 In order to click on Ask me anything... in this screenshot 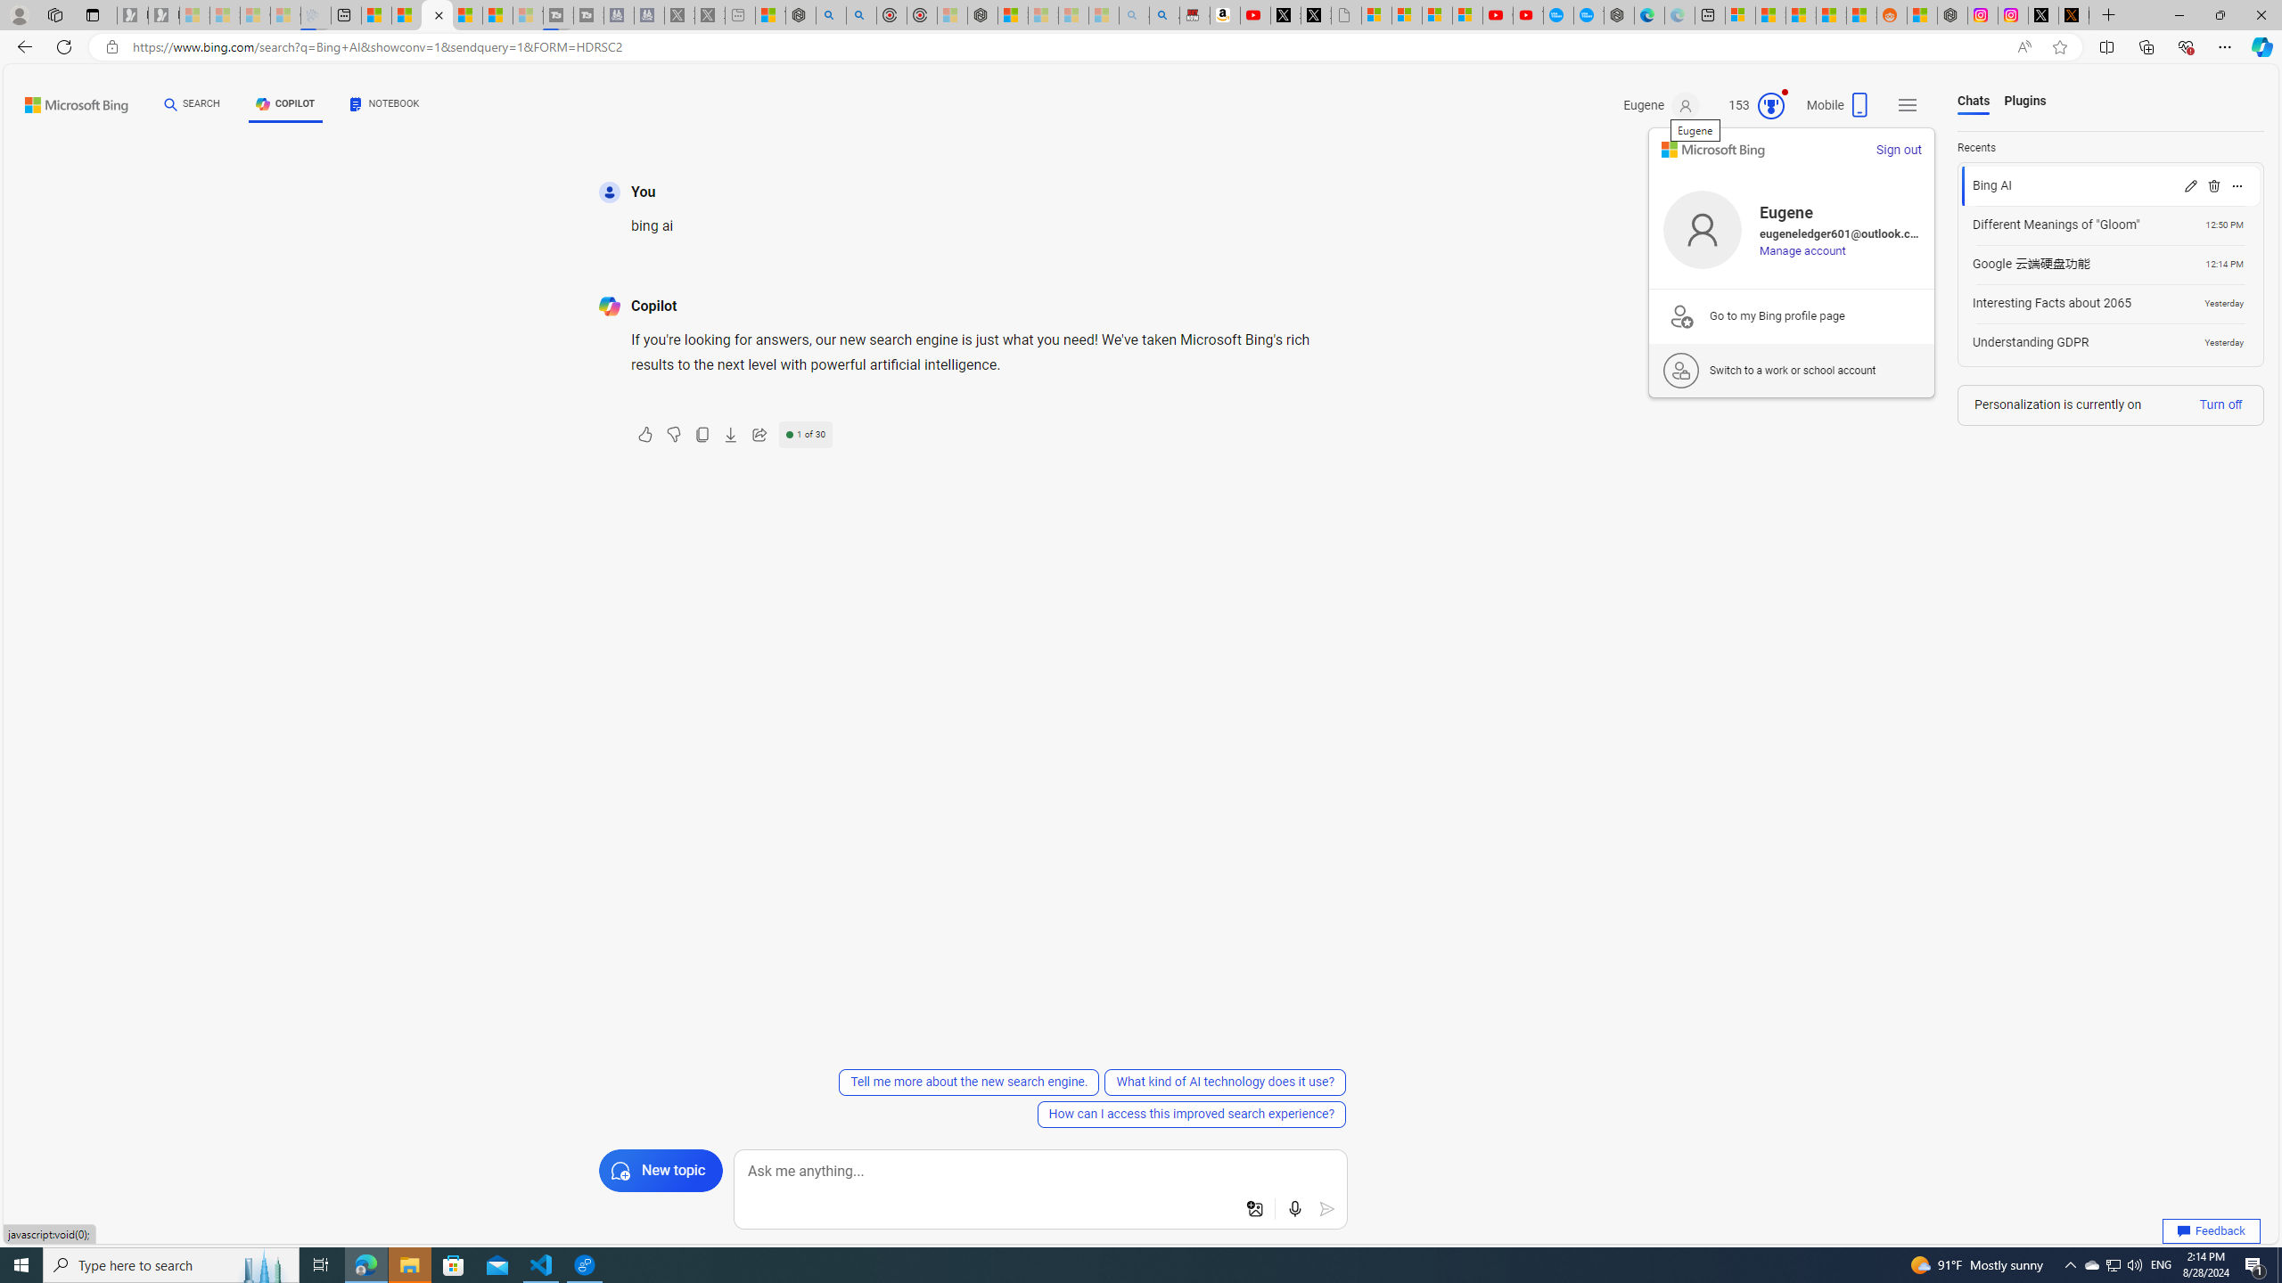, I will do `click(1040, 1172)`.